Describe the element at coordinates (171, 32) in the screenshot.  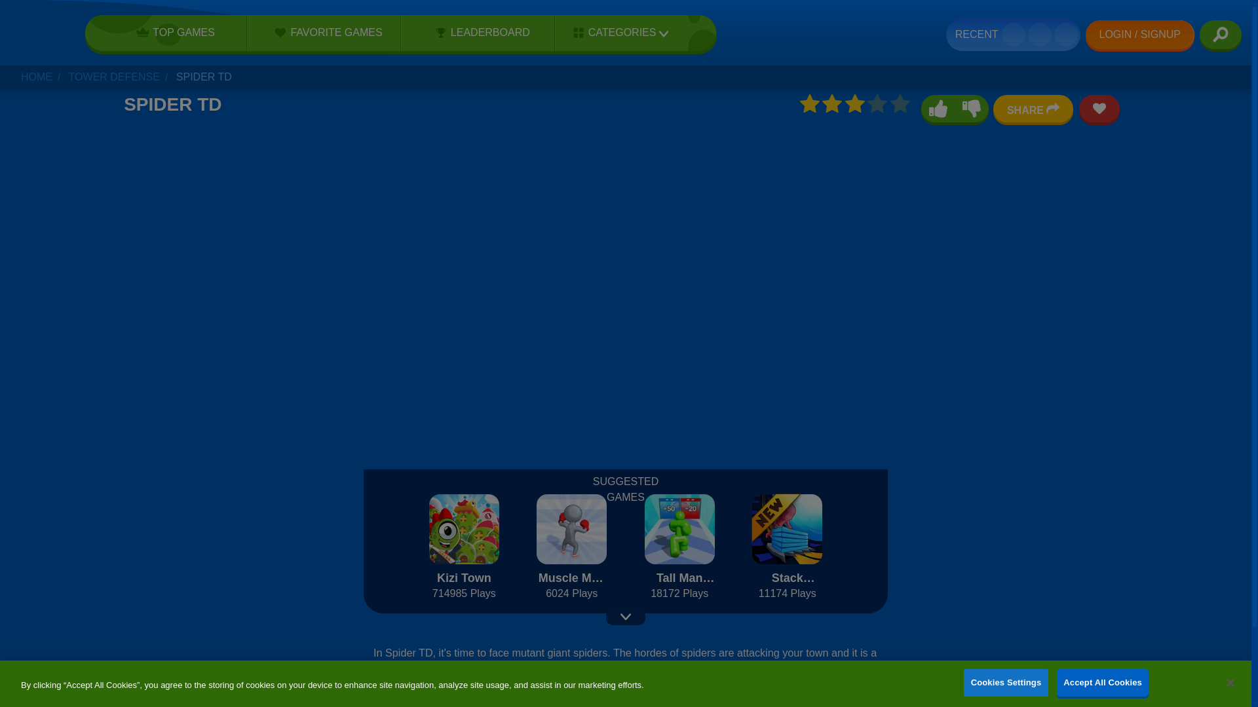
I see `TOP GAMES` at that location.